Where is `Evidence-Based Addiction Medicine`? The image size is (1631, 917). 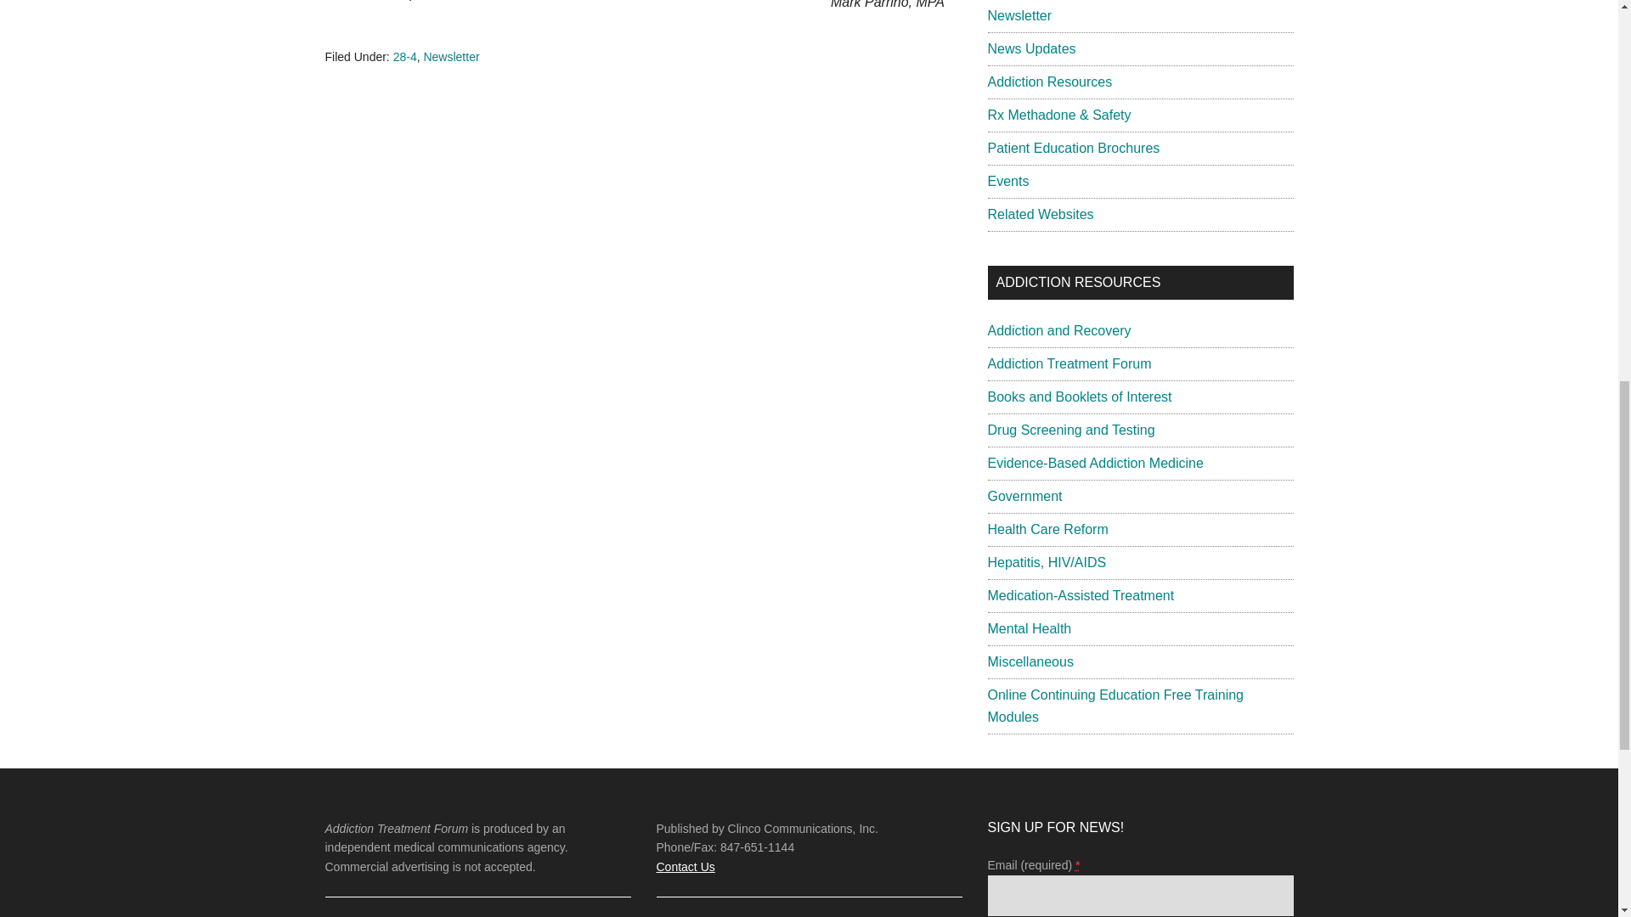 Evidence-Based Addiction Medicine is located at coordinates (1094, 463).